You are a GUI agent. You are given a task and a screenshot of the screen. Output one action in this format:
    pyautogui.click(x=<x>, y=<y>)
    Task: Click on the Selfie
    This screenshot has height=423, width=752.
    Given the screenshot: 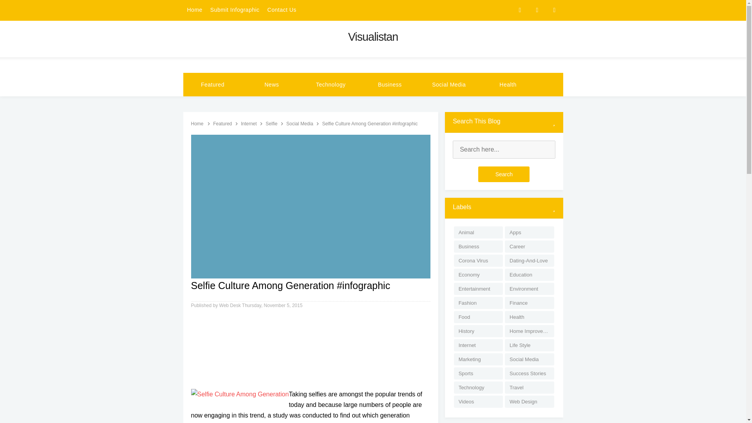 What is the action you would take?
    pyautogui.click(x=272, y=123)
    